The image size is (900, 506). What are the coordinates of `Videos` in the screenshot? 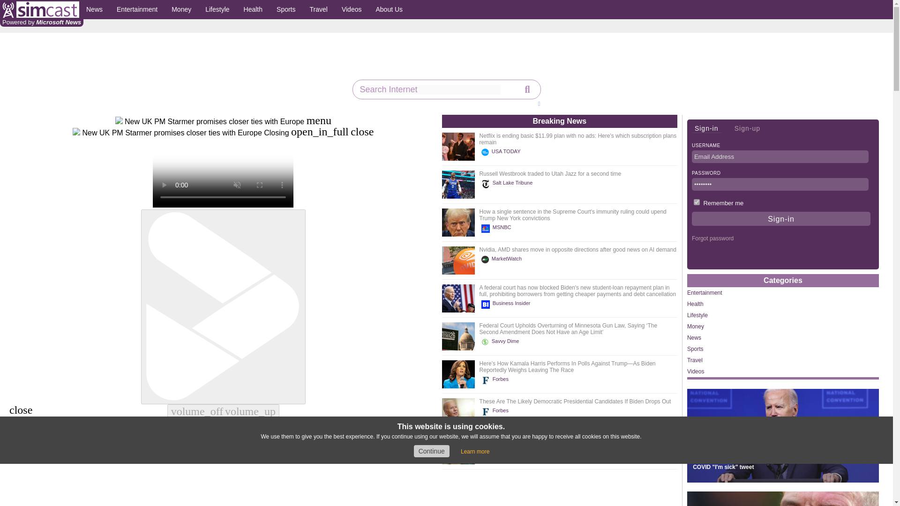 It's located at (352, 9).